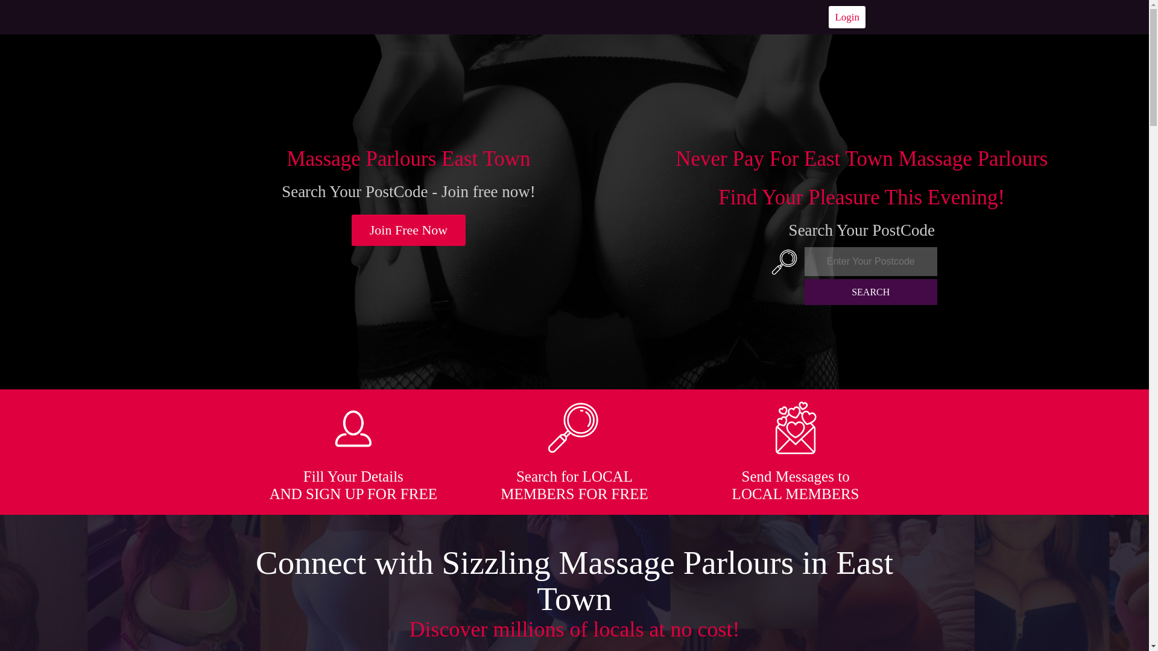  I want to click on Login, so click(847, 17).